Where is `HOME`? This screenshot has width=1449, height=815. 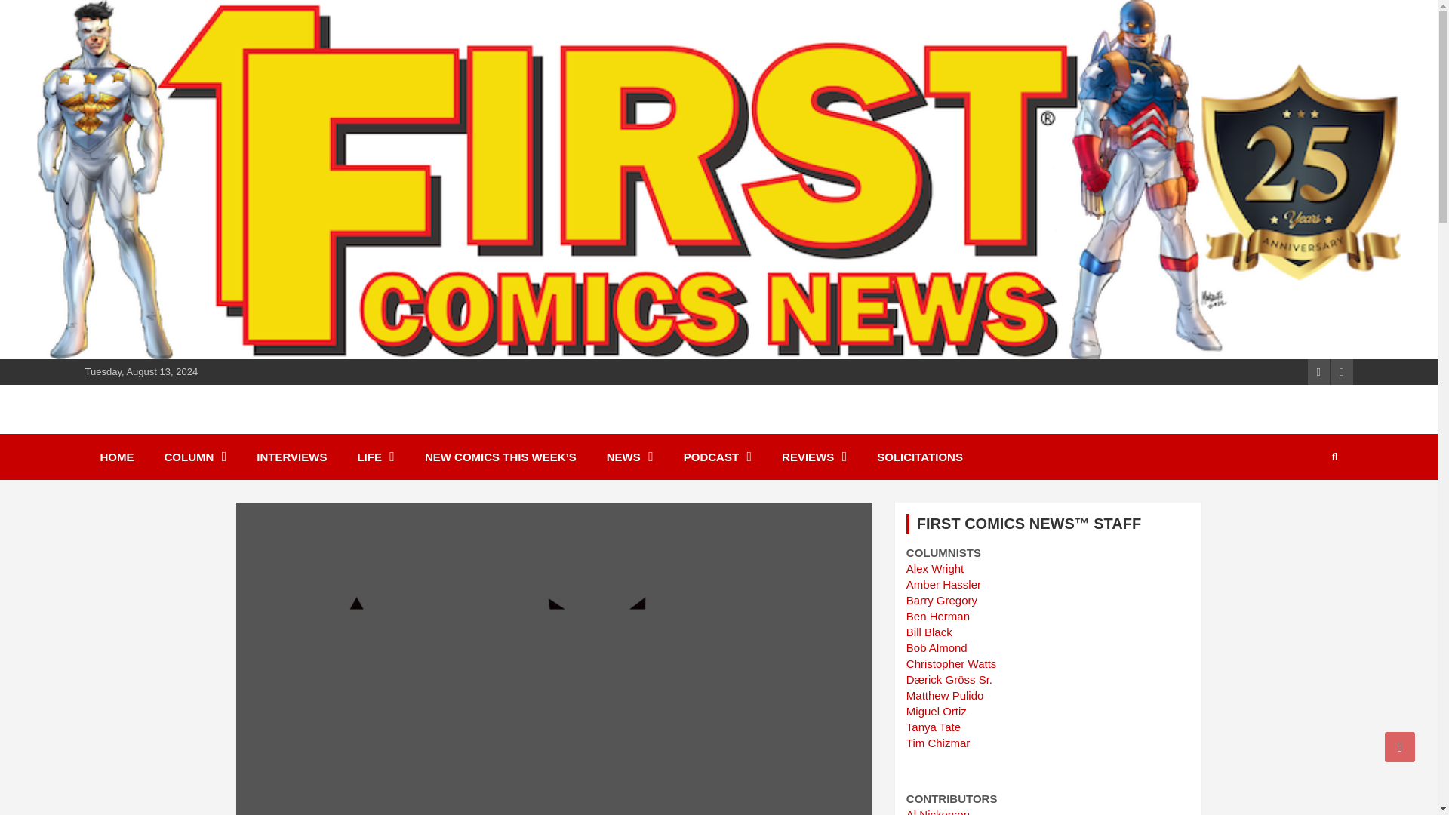 HOME is located at coordinates (116, 457).